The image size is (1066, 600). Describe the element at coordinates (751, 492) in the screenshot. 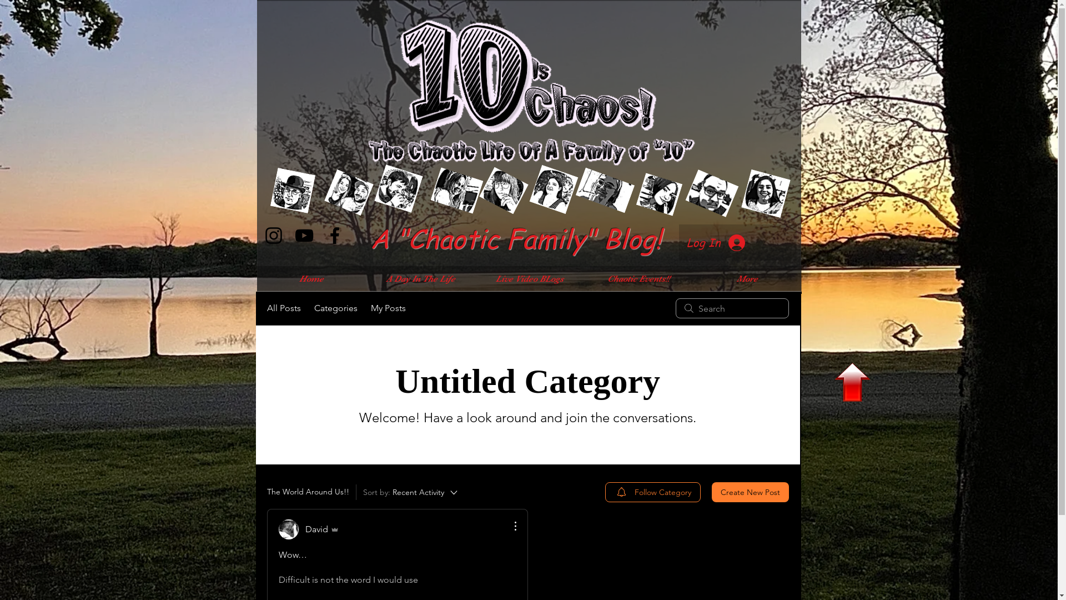

I see `Create New Post` at that location.